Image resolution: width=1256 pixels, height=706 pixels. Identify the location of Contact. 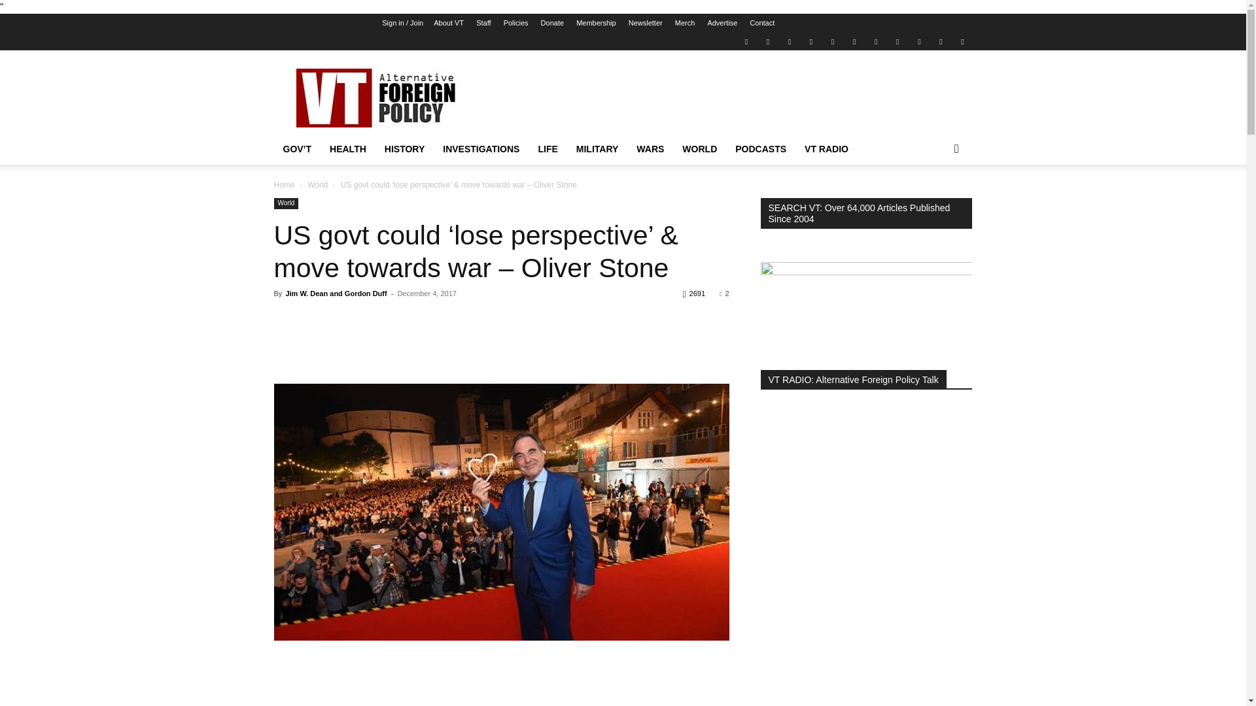
(762, 23).